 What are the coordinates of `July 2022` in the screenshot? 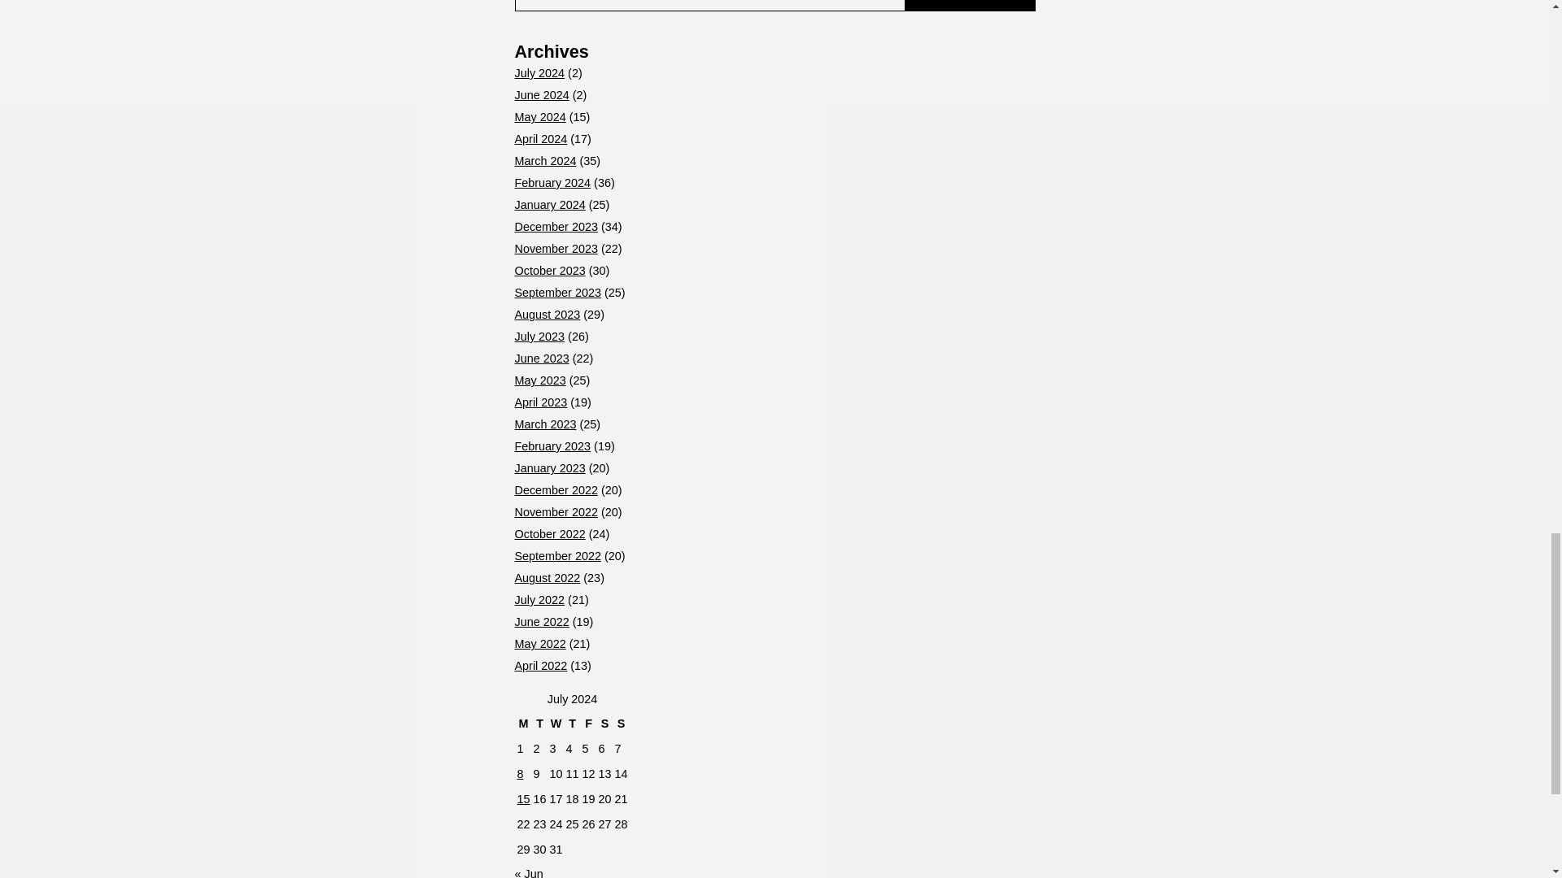 It's located at (539, 600).